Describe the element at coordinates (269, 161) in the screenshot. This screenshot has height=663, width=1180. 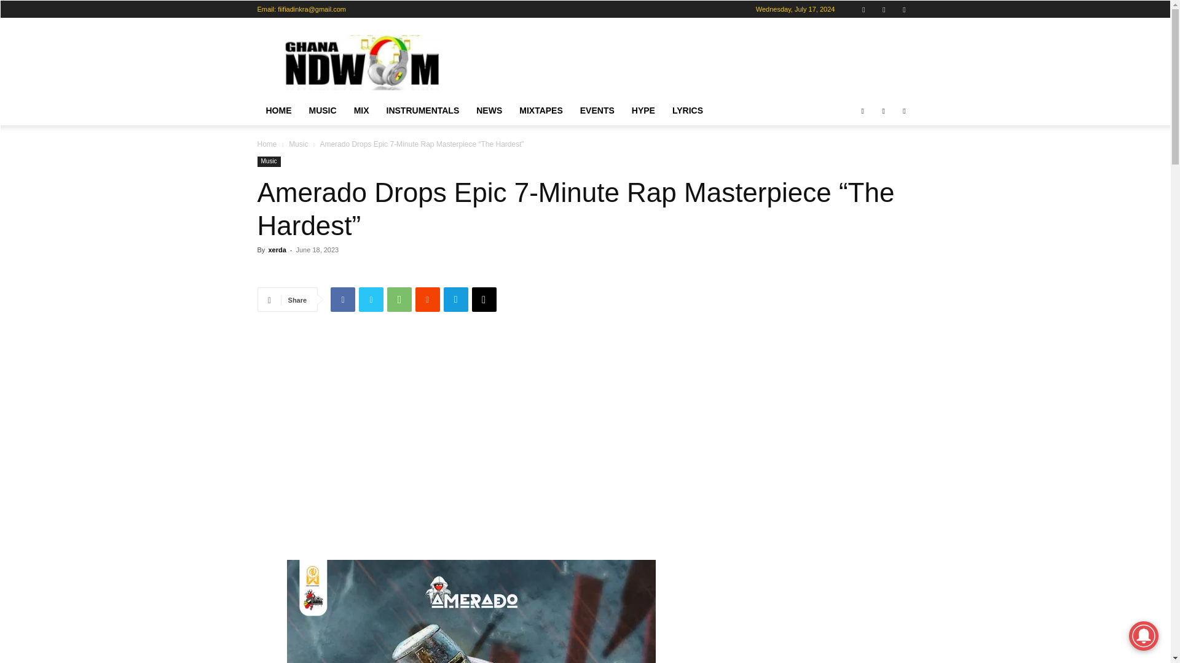
I see `Music` at that location.